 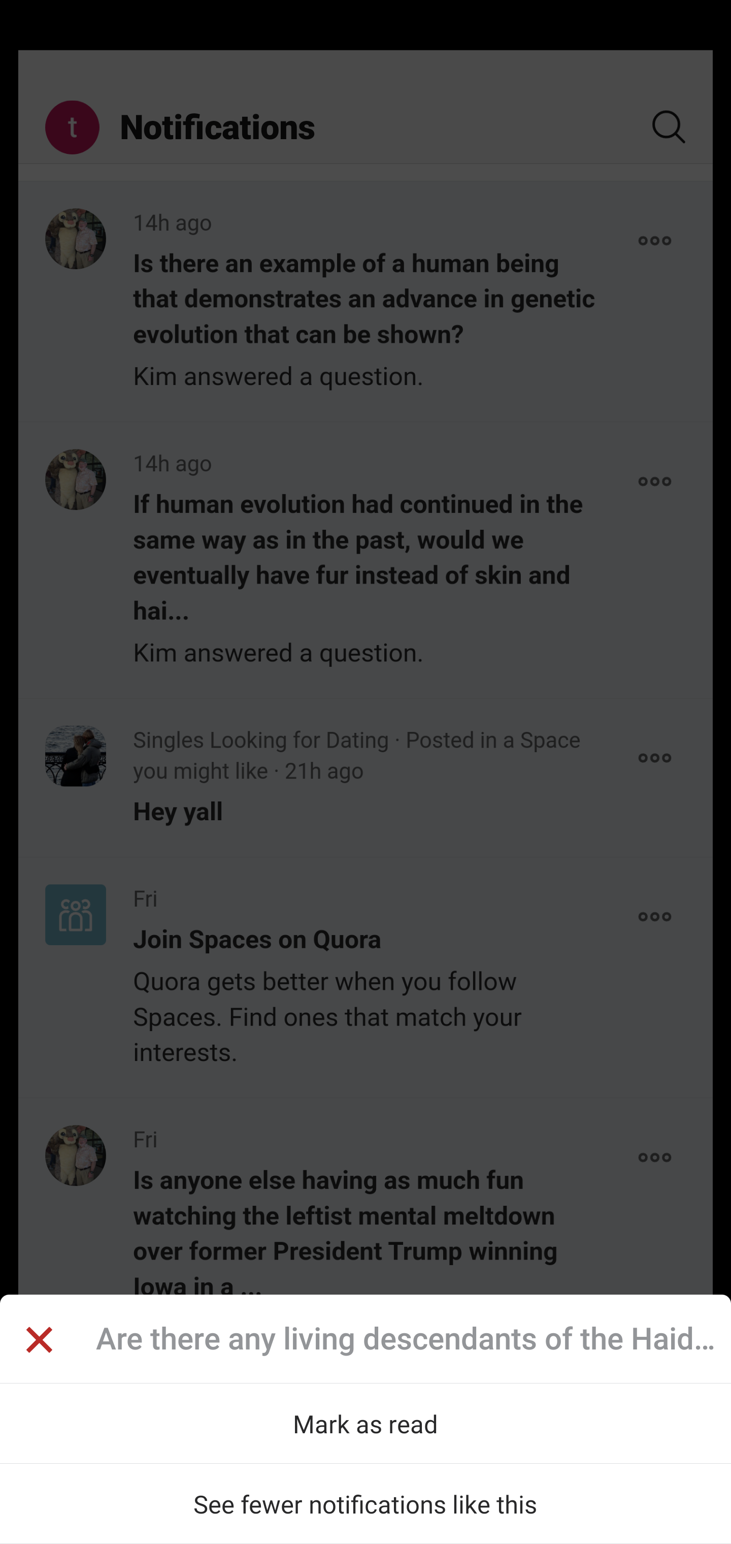 I want to click on Mark as read, so click(x=365, y=1423).